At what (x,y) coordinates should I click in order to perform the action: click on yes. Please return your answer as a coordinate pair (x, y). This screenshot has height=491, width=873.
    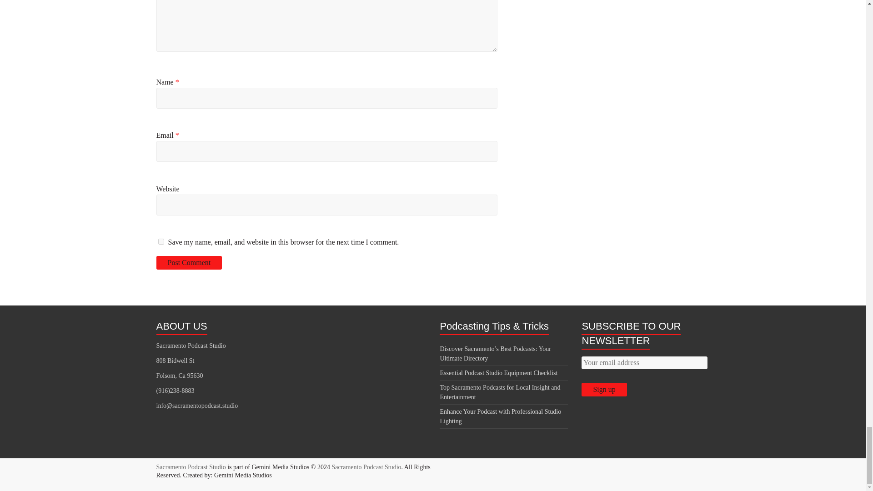
    Looking at the image, I should click on (161, 241).